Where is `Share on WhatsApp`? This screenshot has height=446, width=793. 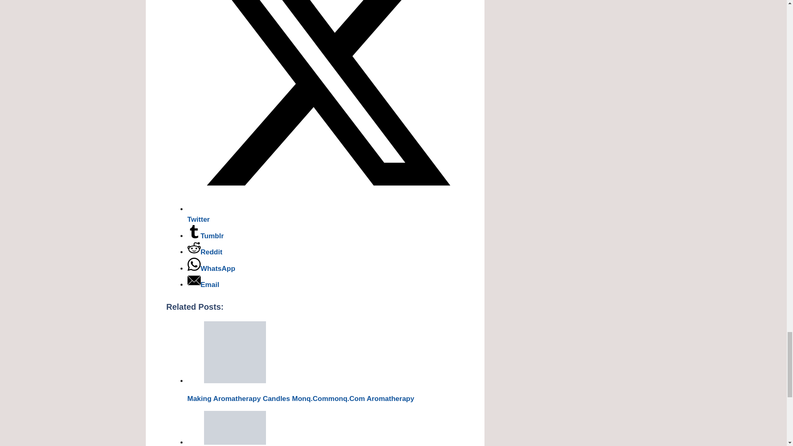
Share on WhatsApp is located at coordinates (211, 268).